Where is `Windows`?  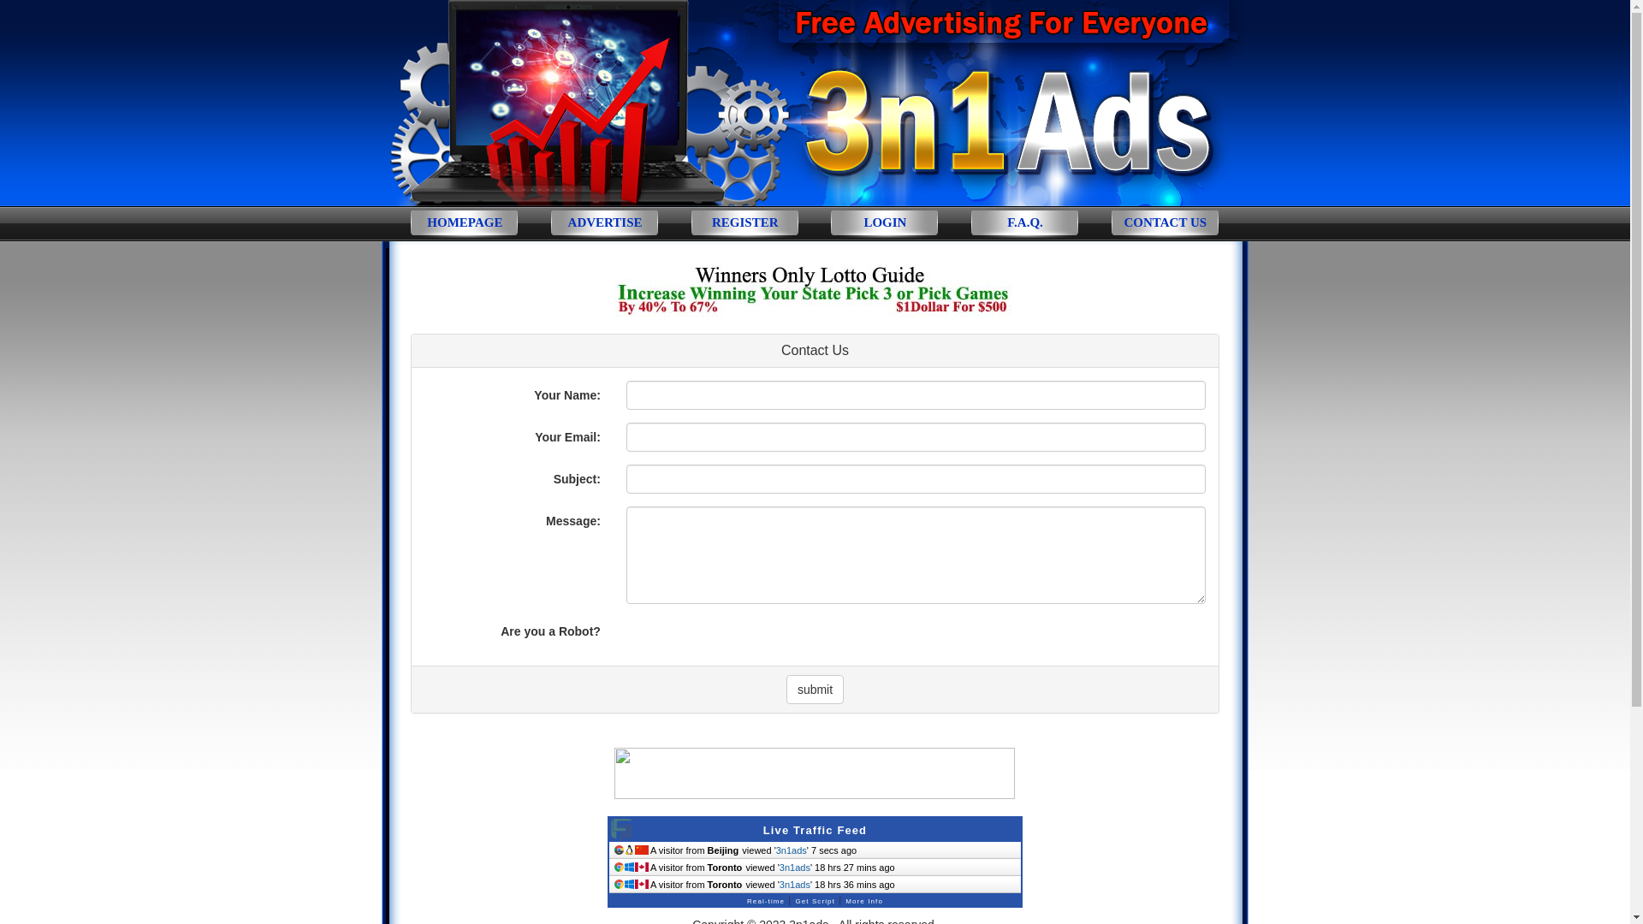
Windows is located at coordinates (630, 885).